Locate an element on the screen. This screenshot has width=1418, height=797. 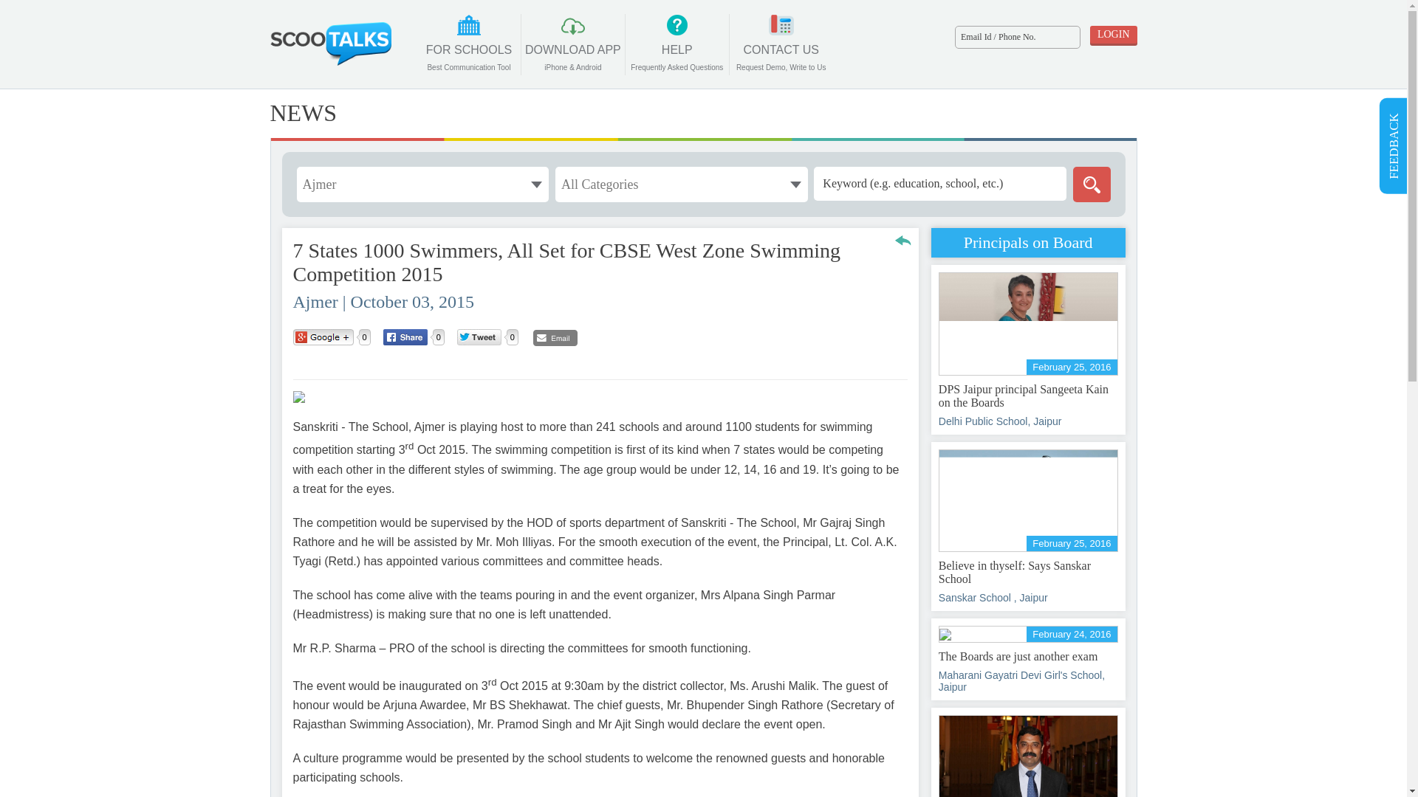
For School is located at coordinates (573, 44).